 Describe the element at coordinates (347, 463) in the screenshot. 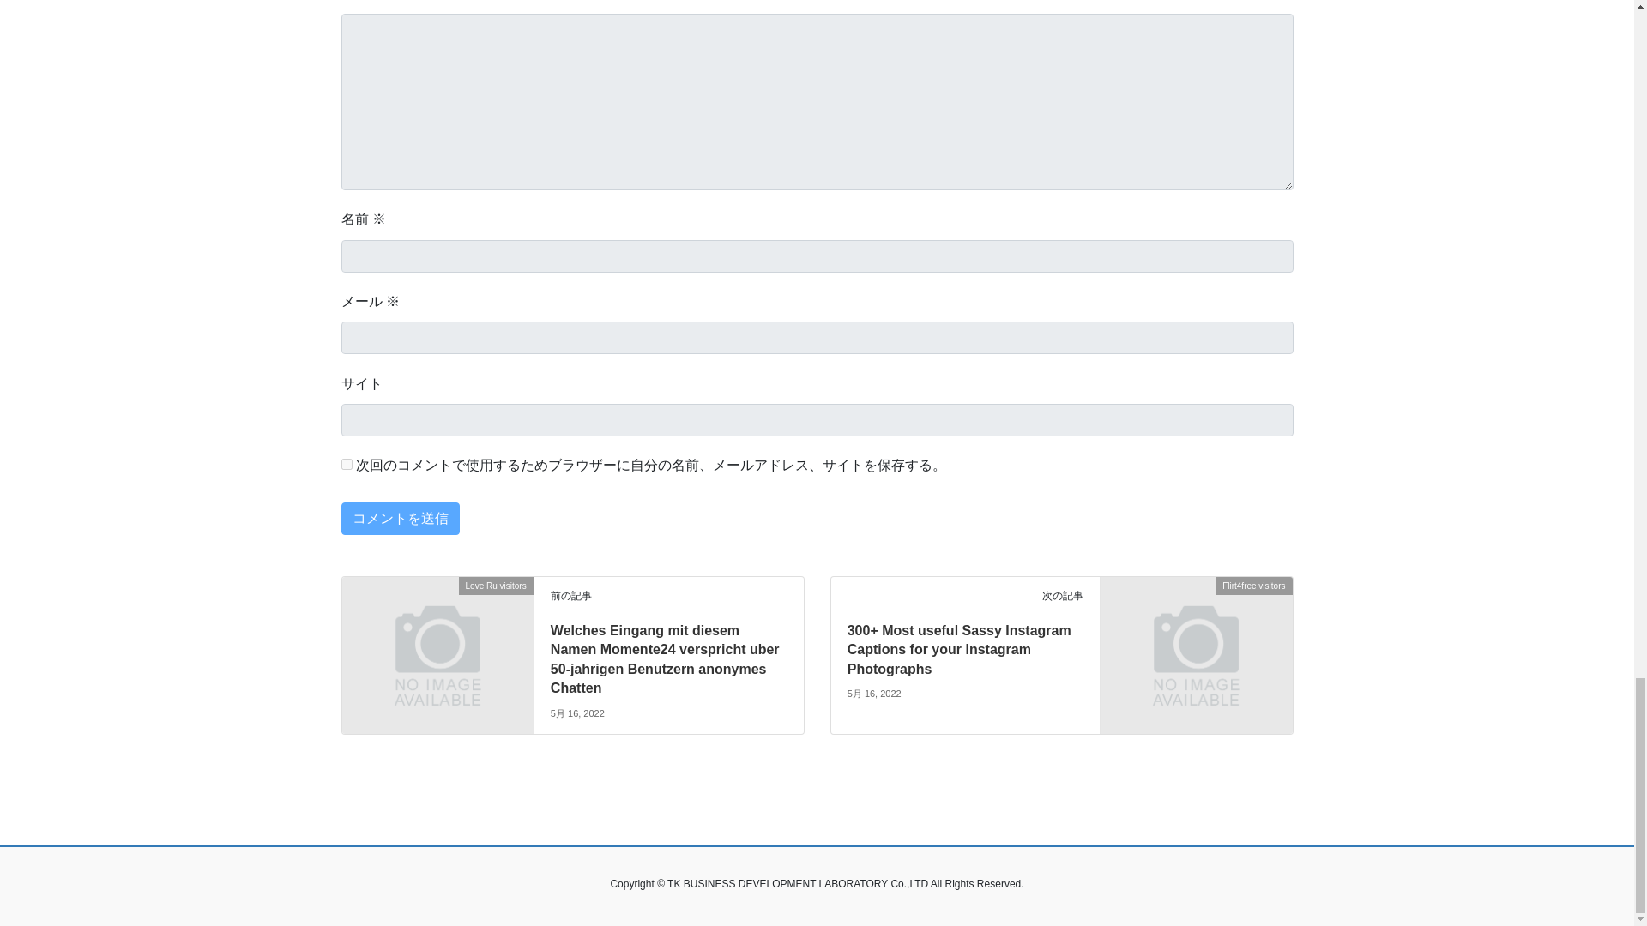

I see `yes` at that location.